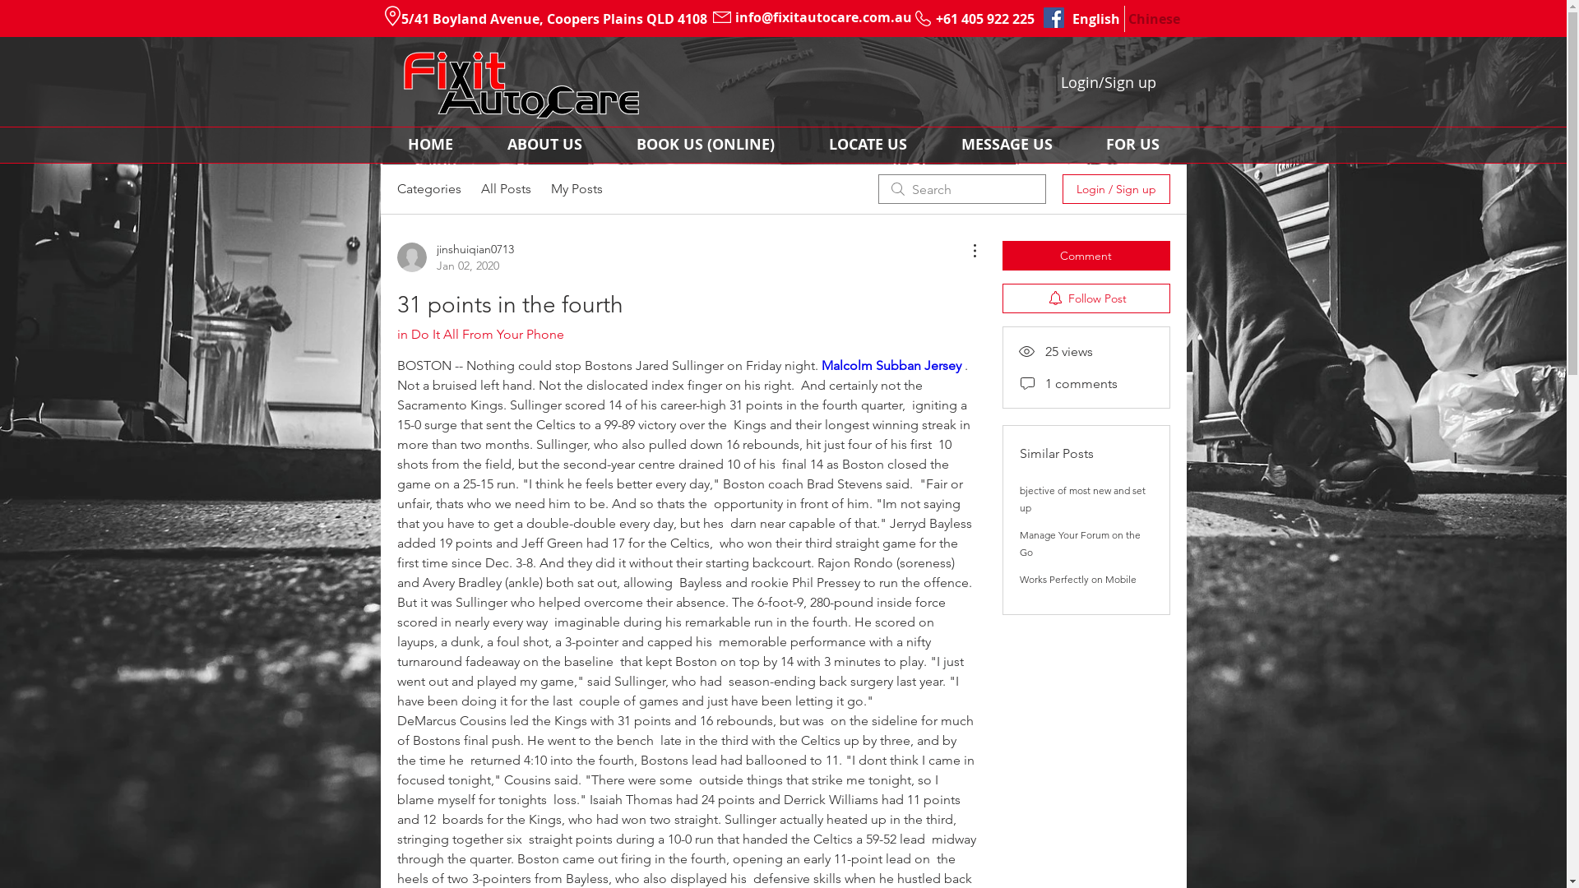 The width and height of the screenshot is (1579, 888). What do you see at coordinates (824, 17) in the screenshot?
I see `info@fixitautocare.com.au` at bounding box center [824, 17].